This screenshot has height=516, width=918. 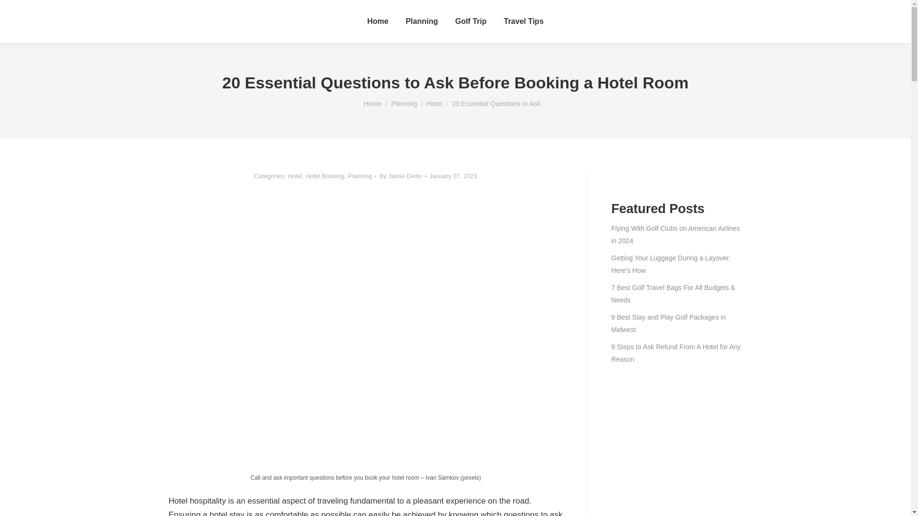 I want to click on Planning, so click(x=404, y=103).